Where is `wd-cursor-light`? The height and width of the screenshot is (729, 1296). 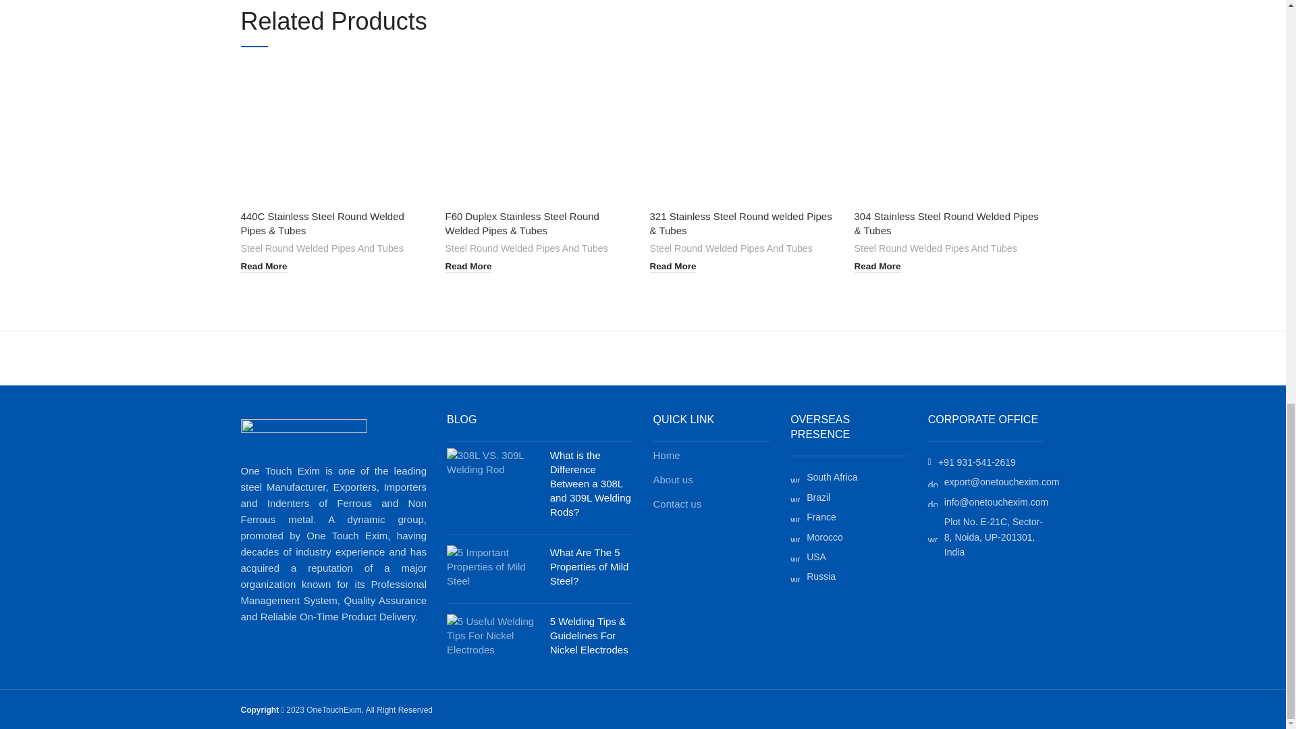 wd-cursor-light is located at coordinates (795, 576).